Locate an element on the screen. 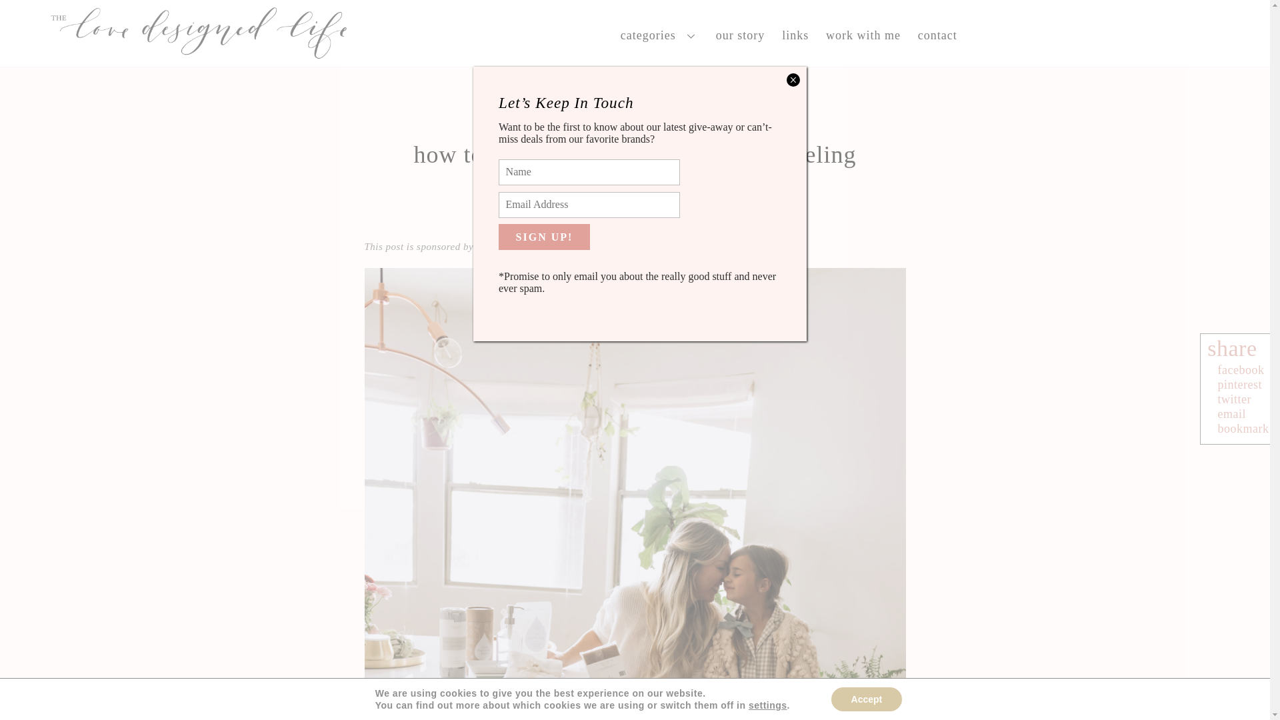 This screenshot has width=1280, height=720. categories is located at coordinates (659, 35).